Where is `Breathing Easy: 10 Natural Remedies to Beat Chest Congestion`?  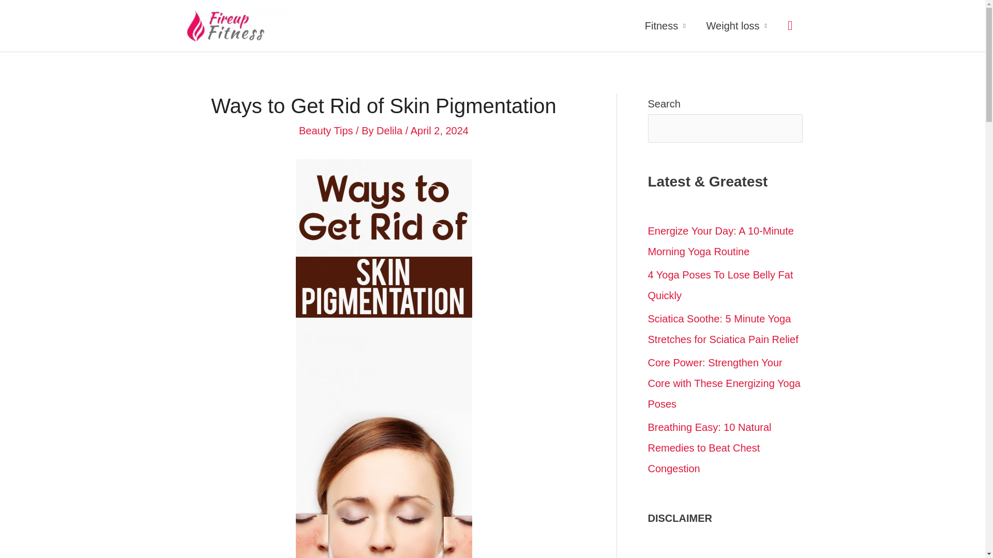 Breathing Easy: 10 Natural Remedies to Beat Chest Congestion is located at coordinates (709, 448).